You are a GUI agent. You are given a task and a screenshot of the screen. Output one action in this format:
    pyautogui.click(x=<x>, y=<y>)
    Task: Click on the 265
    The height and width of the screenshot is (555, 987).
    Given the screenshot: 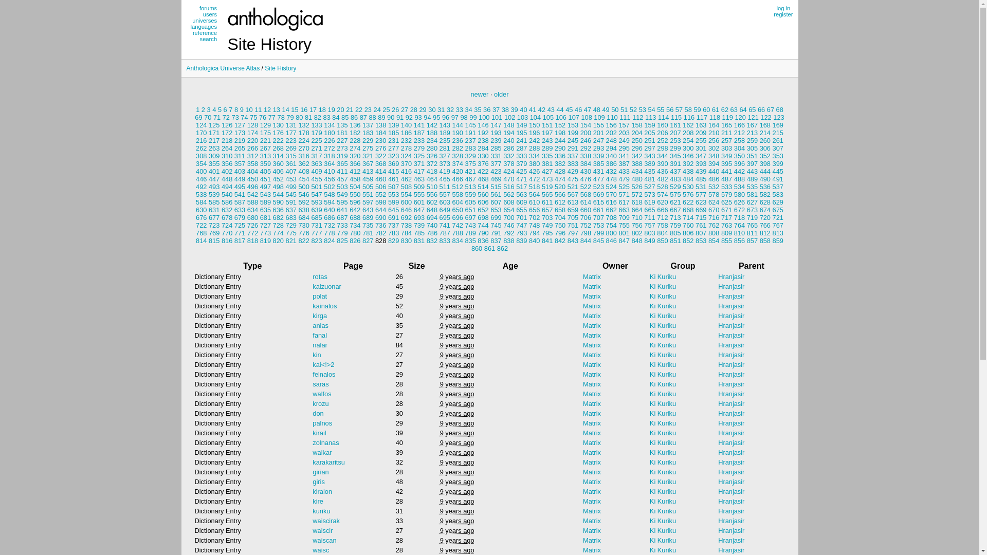 What is the action you would take?
    pyautogui.click(x=240, y=148)
    